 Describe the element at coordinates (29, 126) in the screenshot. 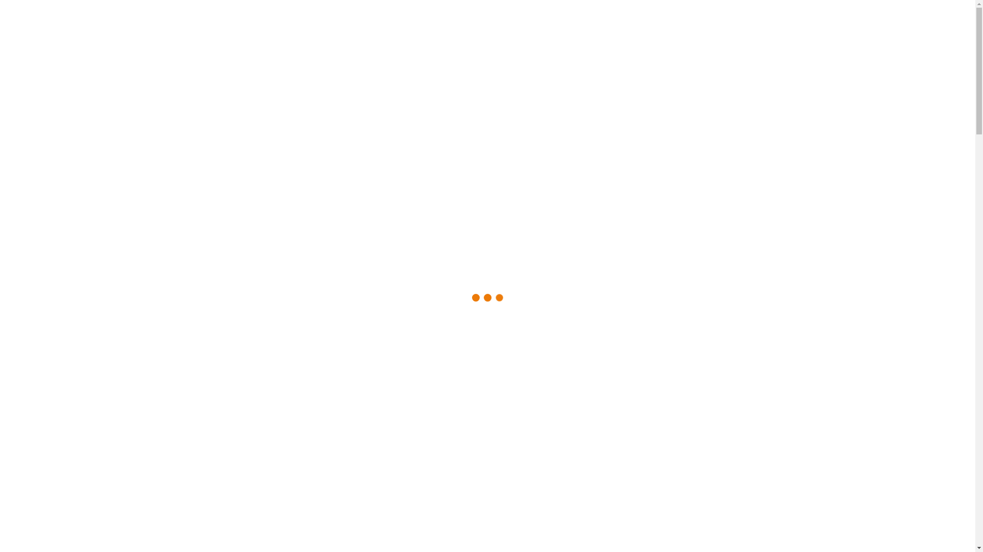

I see `+61 8 9209 4200` at that location.